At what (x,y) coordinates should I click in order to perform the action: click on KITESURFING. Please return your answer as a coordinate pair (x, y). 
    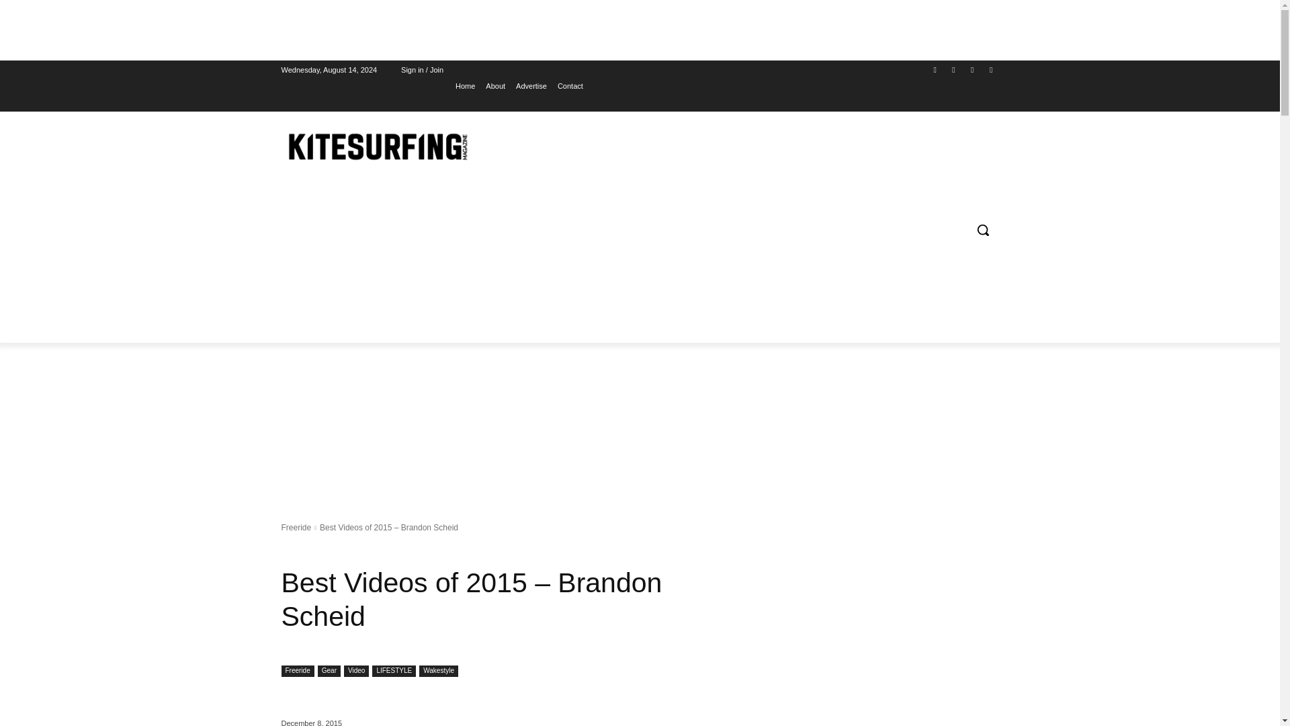
    Looking at the image, I should click on (377, 147).